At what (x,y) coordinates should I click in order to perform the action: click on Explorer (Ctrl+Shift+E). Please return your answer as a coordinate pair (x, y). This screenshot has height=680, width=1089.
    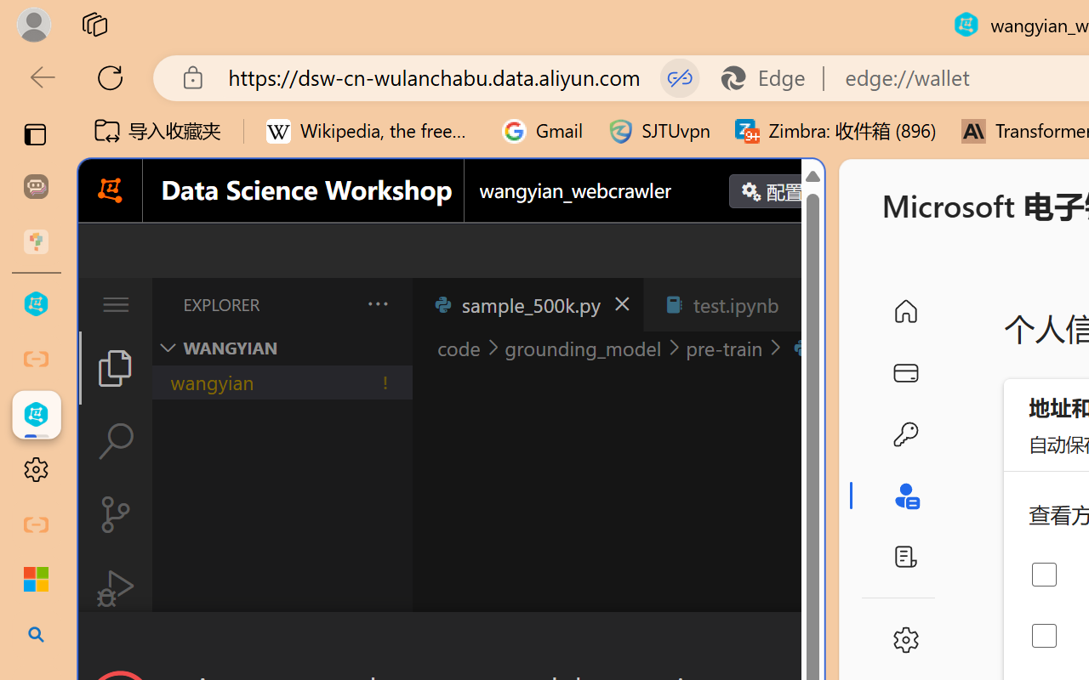
    Looking at the image, I should click on (116, 367).